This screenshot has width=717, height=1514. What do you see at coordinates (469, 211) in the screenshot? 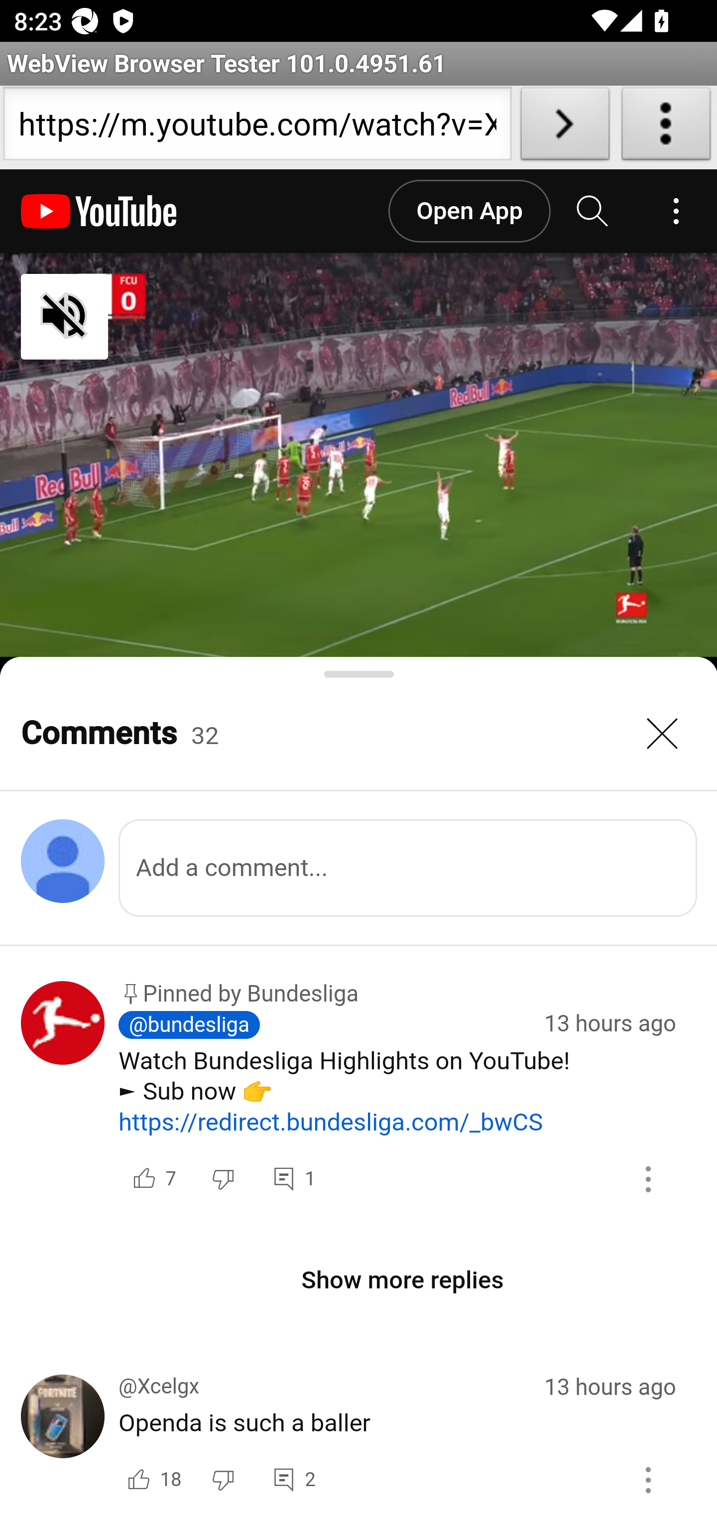
I see `Open App` at bounding box center [469, 211].